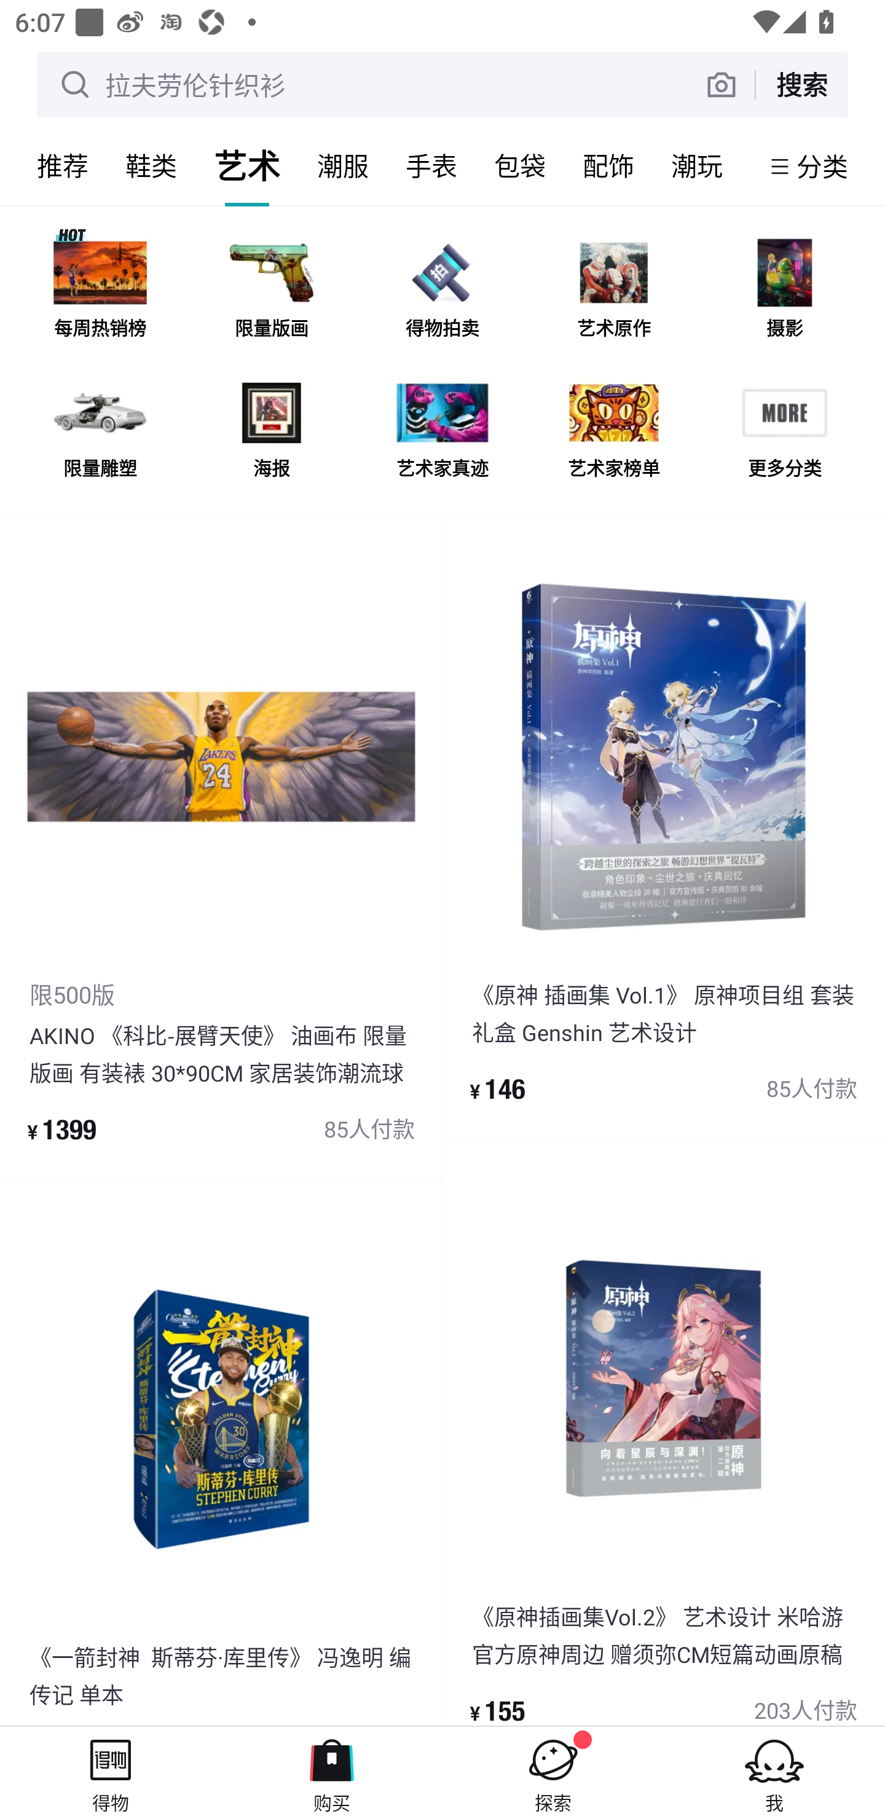 This screenshot has height=1819, width=885. I want to click on 海报, so click(271, 431).